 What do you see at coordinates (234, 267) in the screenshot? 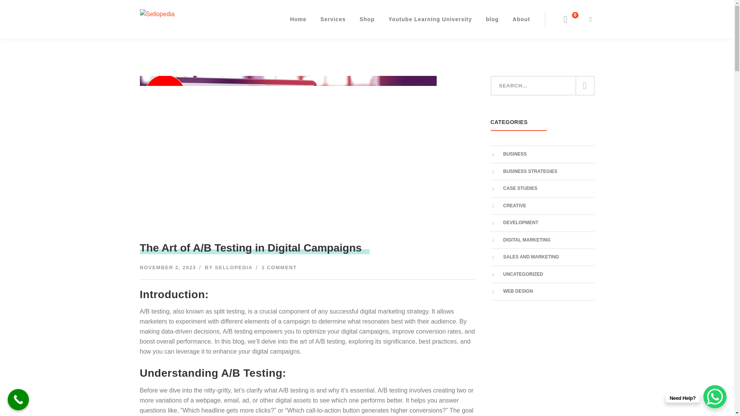
I see `SELLOPEDIA` at bounding box center [234, 267].